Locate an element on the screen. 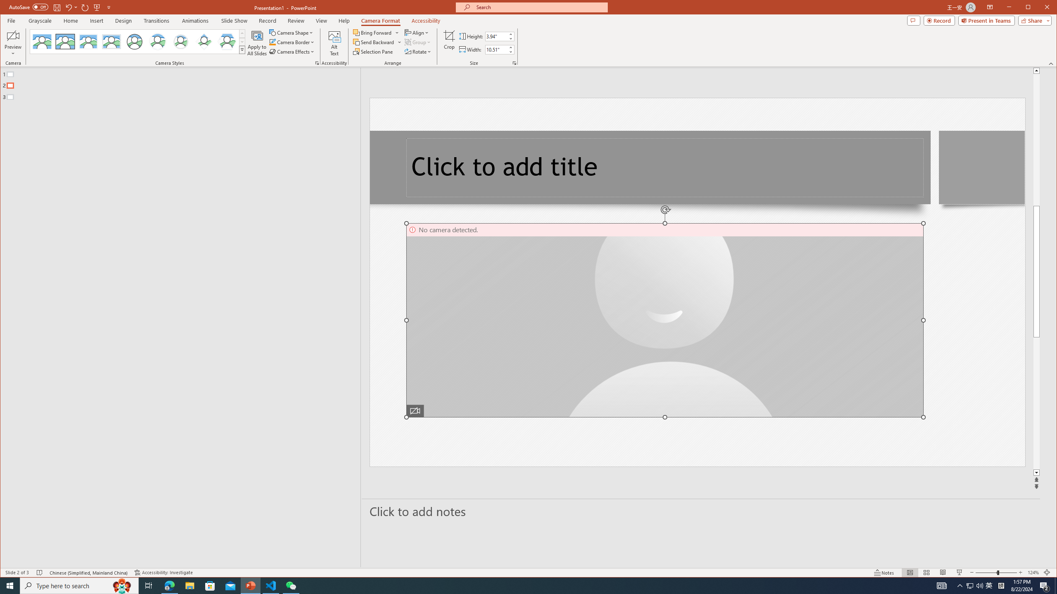 This screenshot has height=594, width=1057. Insert is located at coordinates (97, 21).